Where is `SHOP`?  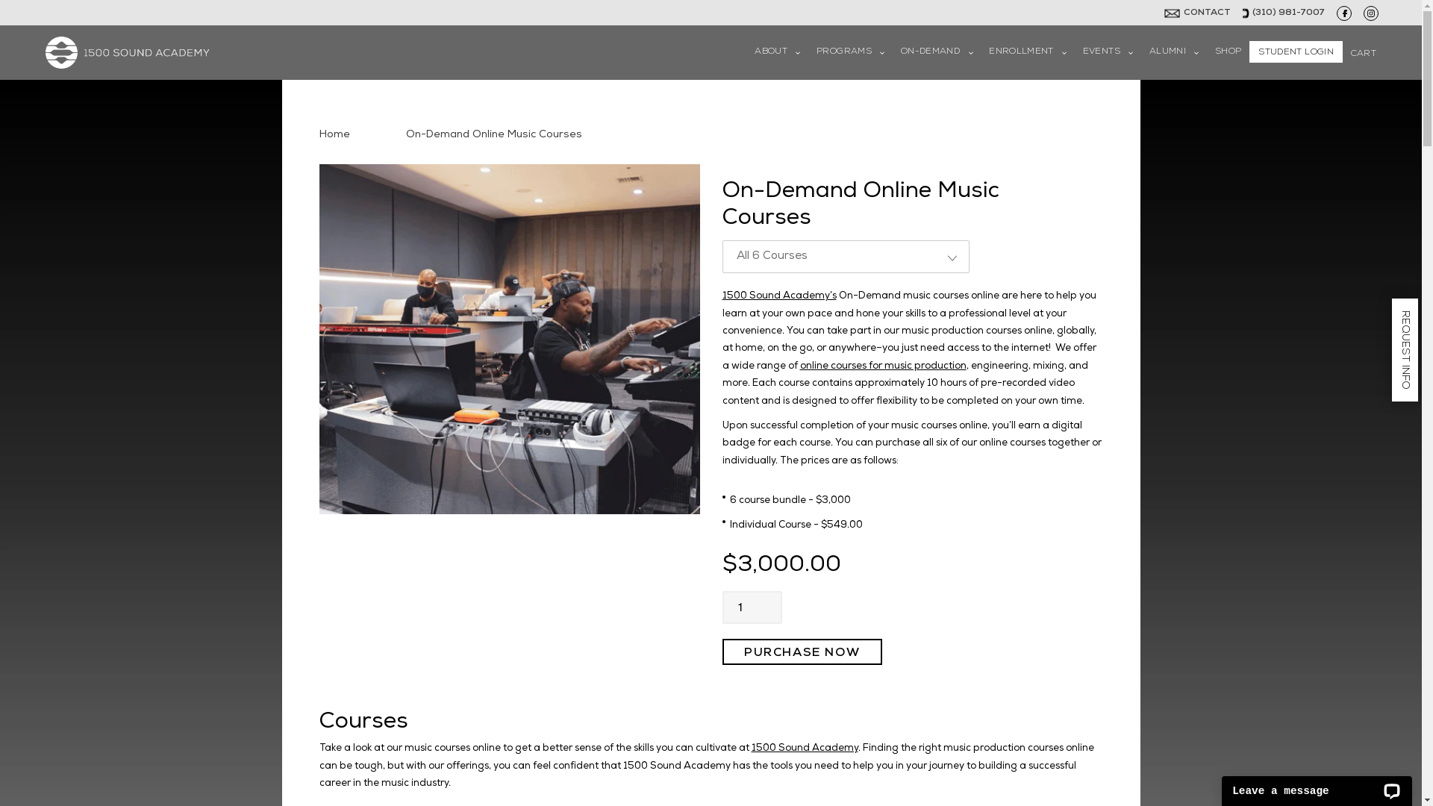 SHOP is located at coordinates (1228, 52).